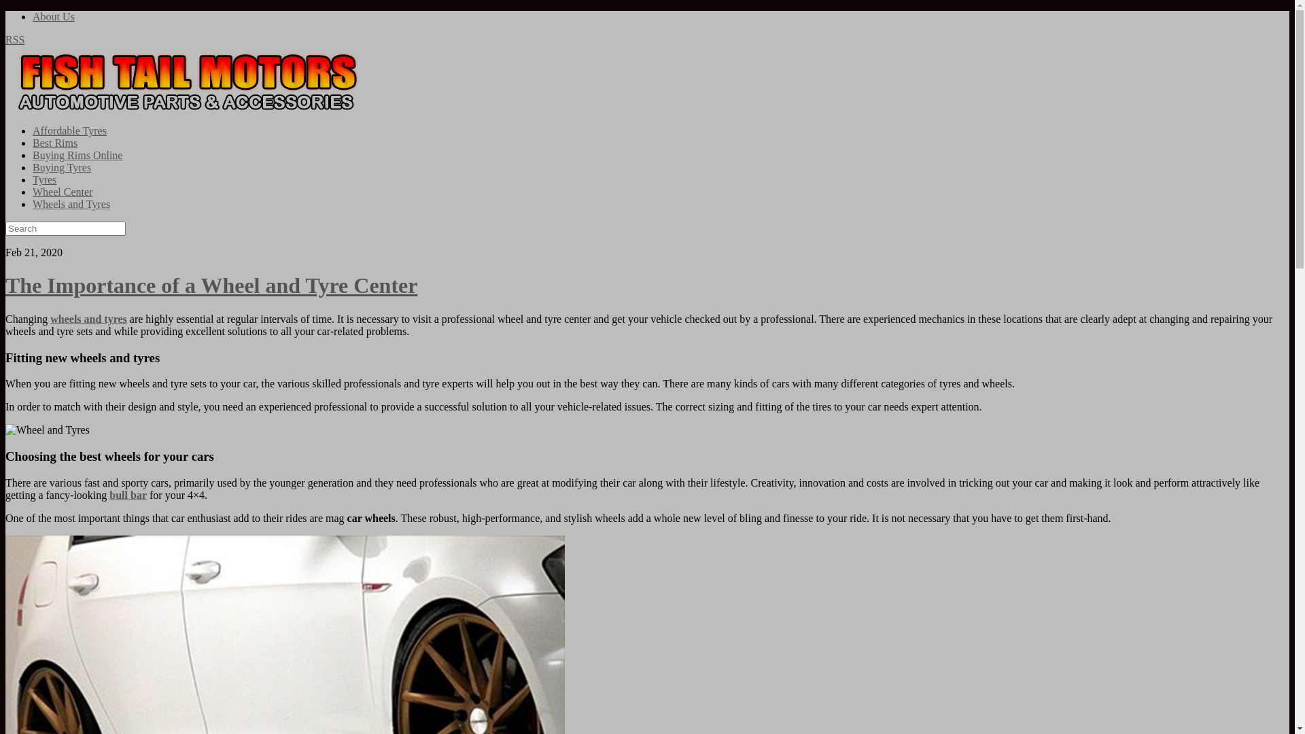 The height and width of the screenshot is (734, 1305). What do you see at coordinates (71, 204) in the screenshot?
I see `Wheels and Tyres` at bounding box center [71, 204].